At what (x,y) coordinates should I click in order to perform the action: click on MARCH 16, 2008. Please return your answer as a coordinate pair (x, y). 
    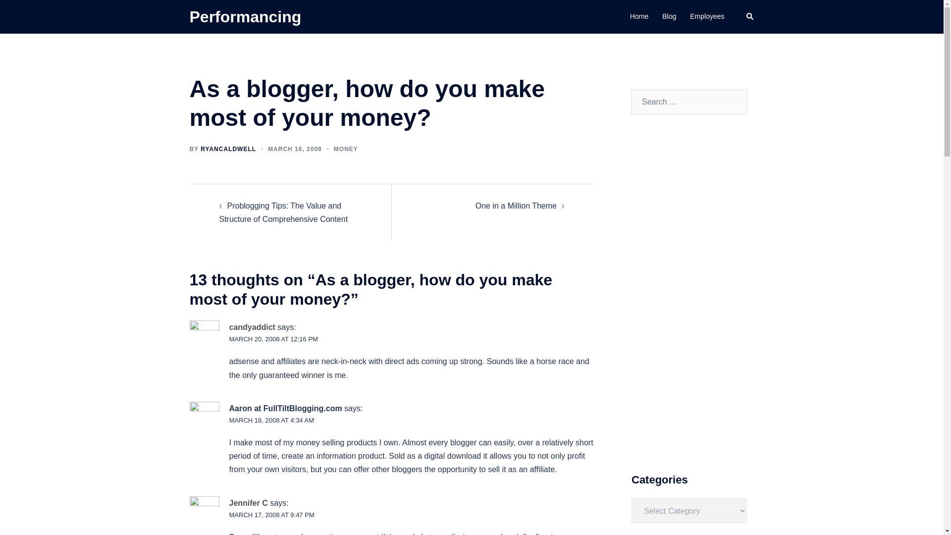
    Looking at the image, I should click on (295, 149).